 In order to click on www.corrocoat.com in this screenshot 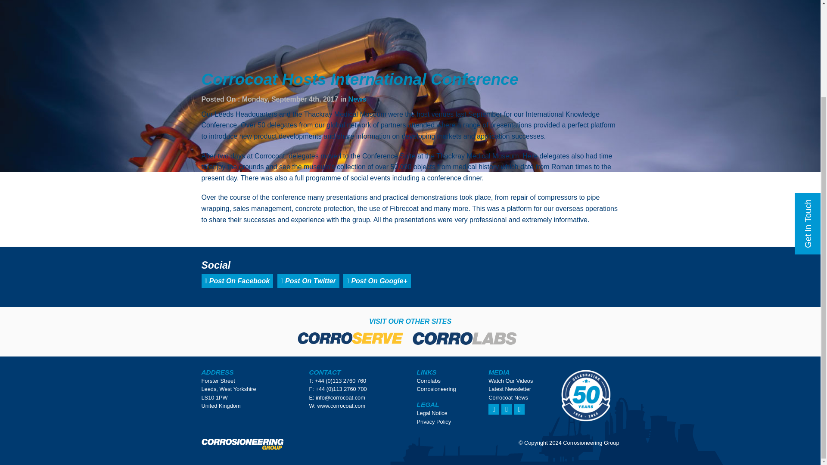, I will do `click(341, 406)`.